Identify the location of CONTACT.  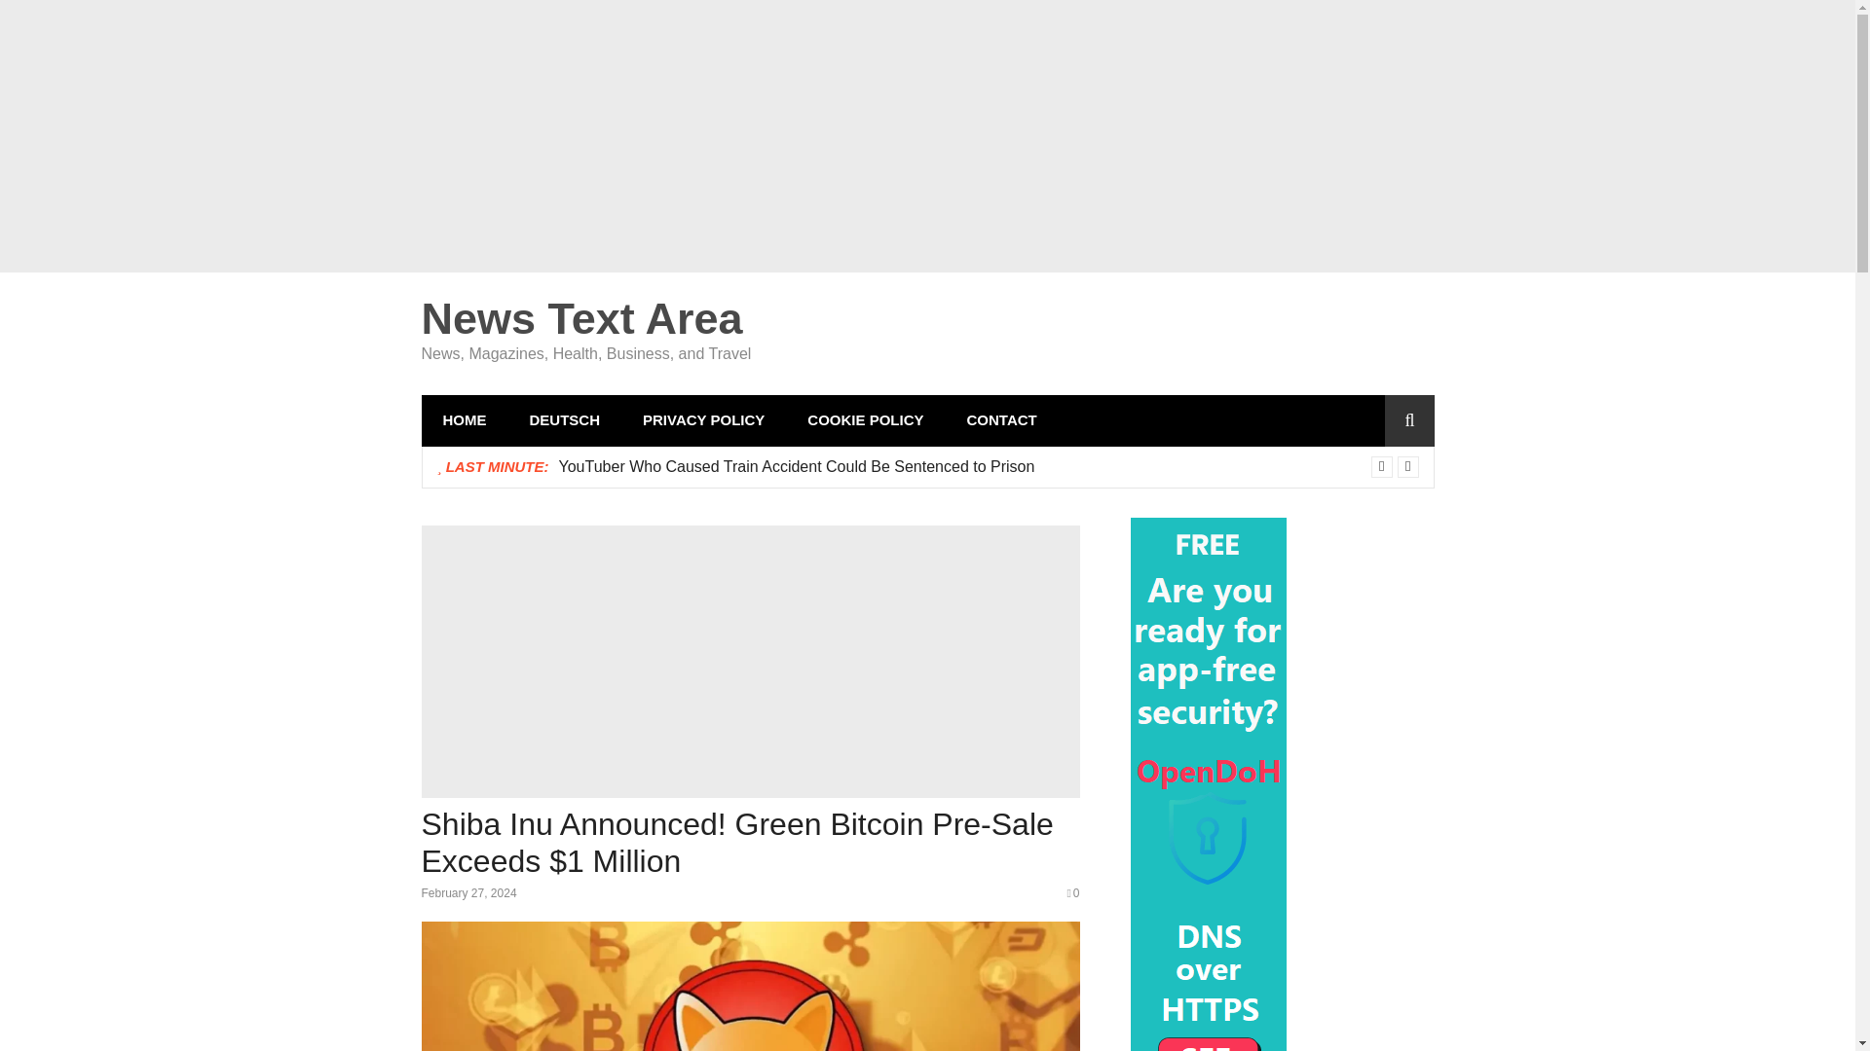
(1001, 420).